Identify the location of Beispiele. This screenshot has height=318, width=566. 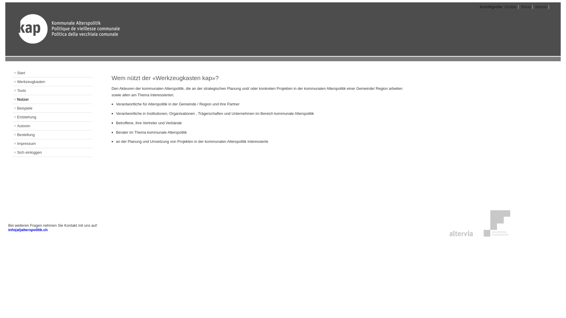
(52, 108).